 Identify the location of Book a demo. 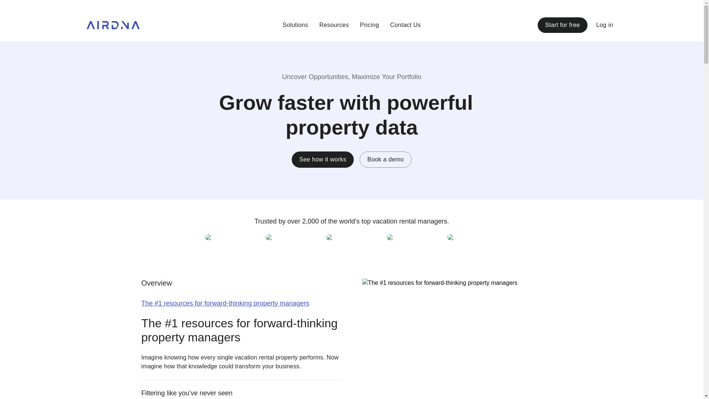
(386, 160).